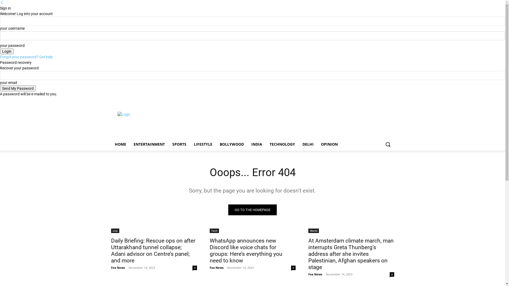  I want to click on Fox News, so click(315, 274).